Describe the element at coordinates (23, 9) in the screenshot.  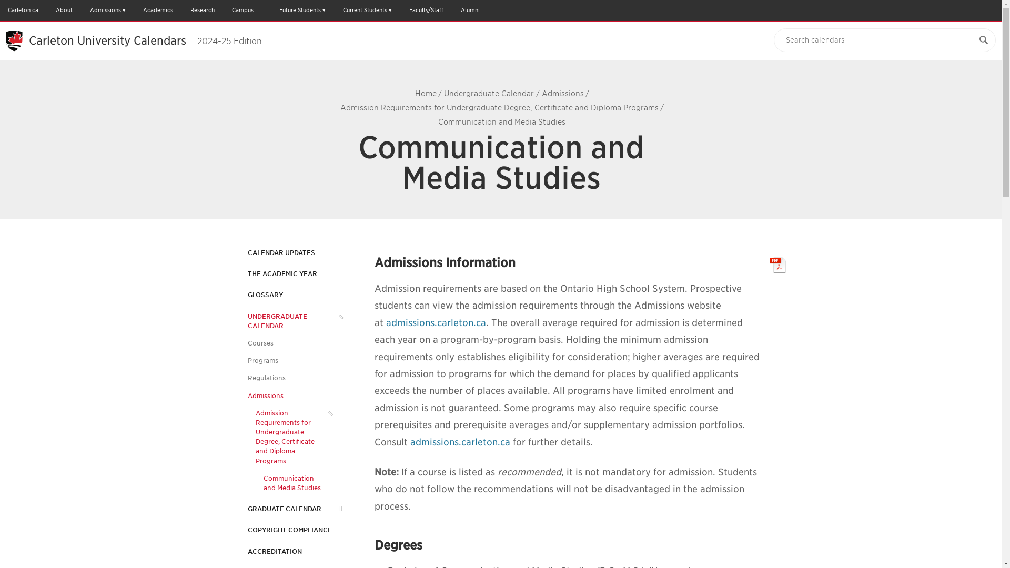
I see `Carleton.ca` at that location.